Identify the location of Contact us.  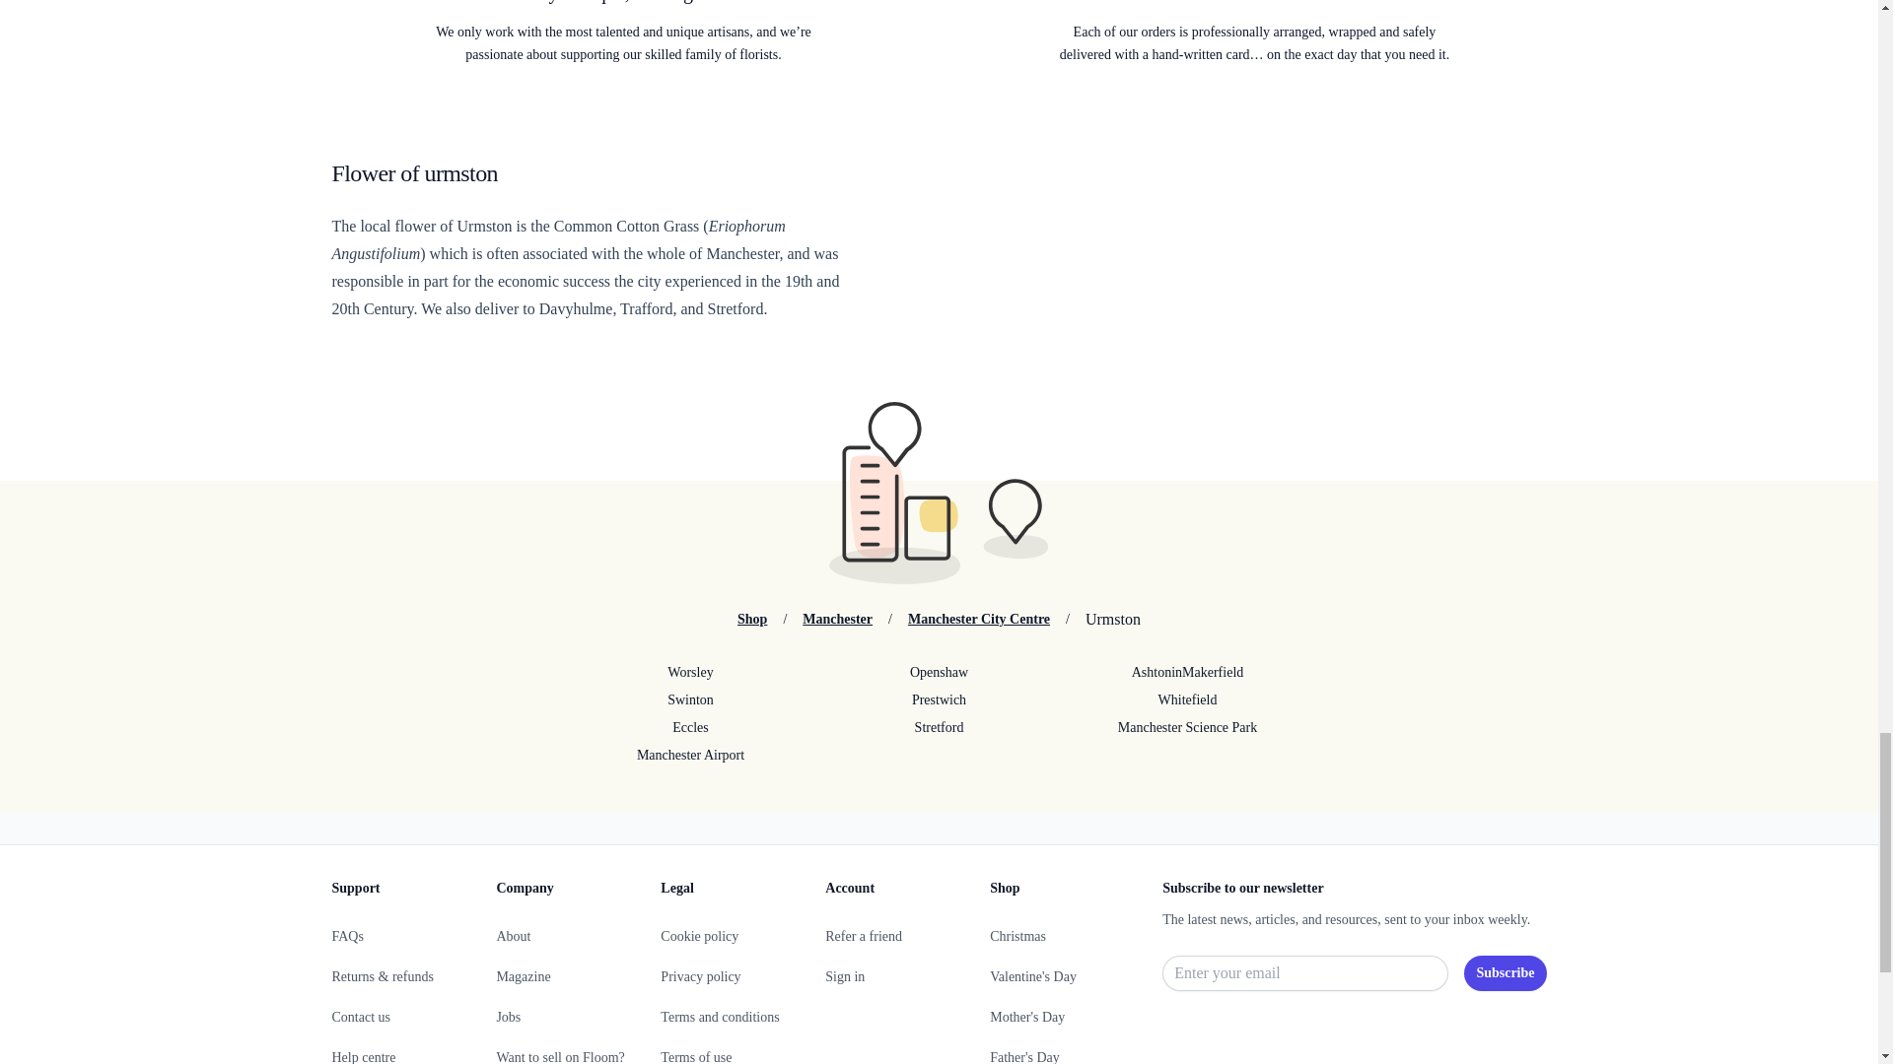
(361, 1017).